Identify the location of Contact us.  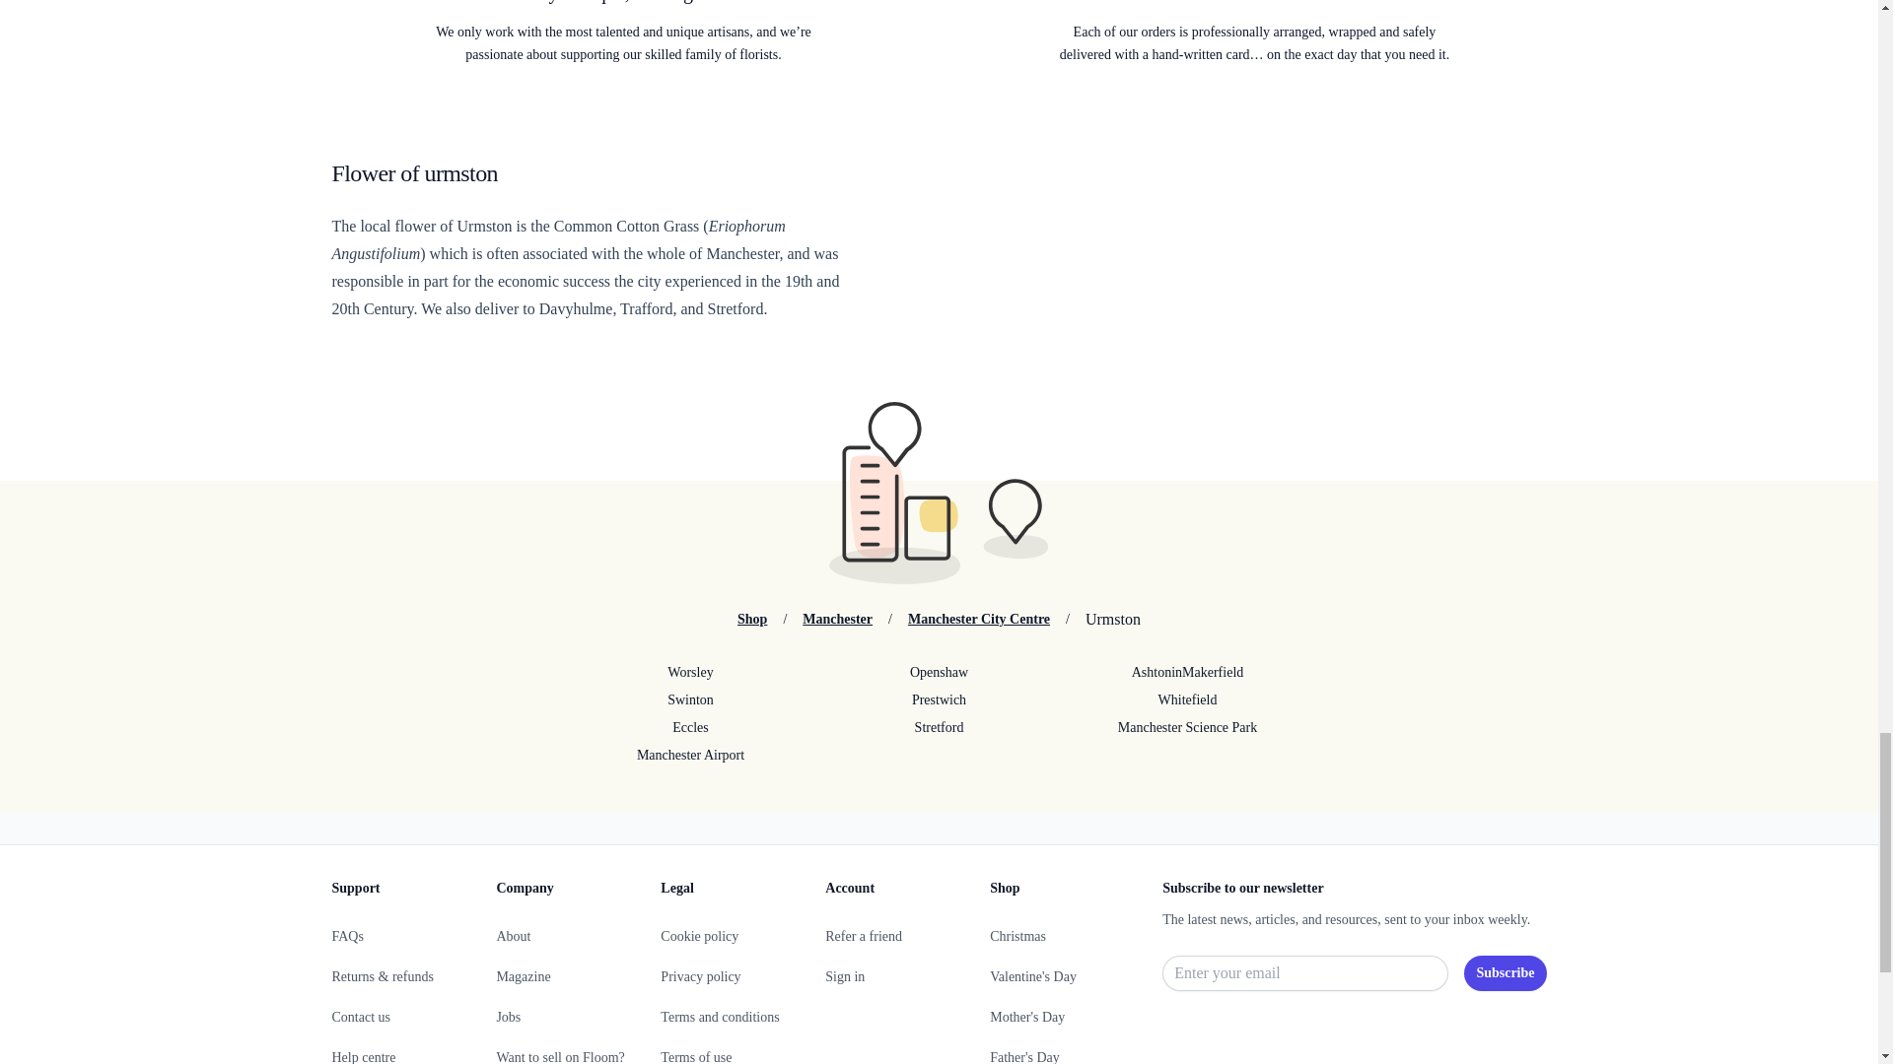
(361, 1017).